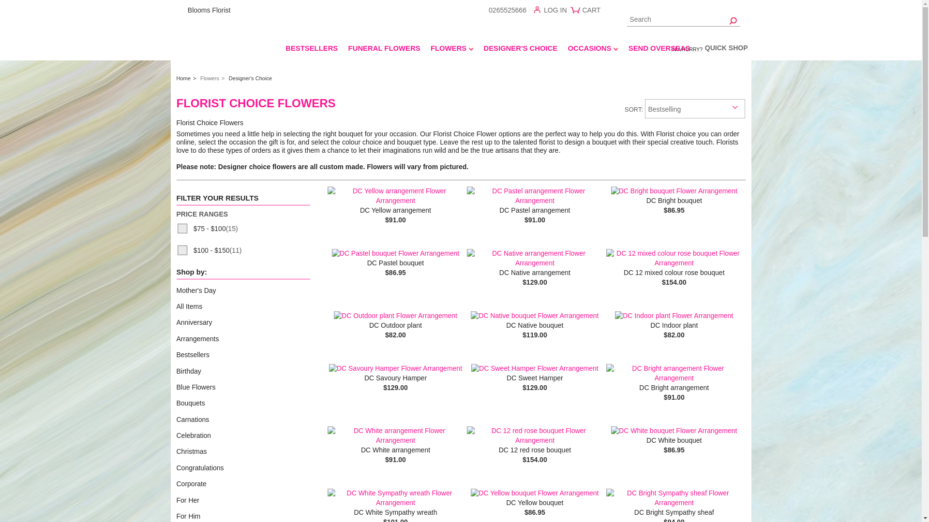  Describe the element at coordinates (231, 10) in the screenshot. I see `Blooms Florist` at that location.